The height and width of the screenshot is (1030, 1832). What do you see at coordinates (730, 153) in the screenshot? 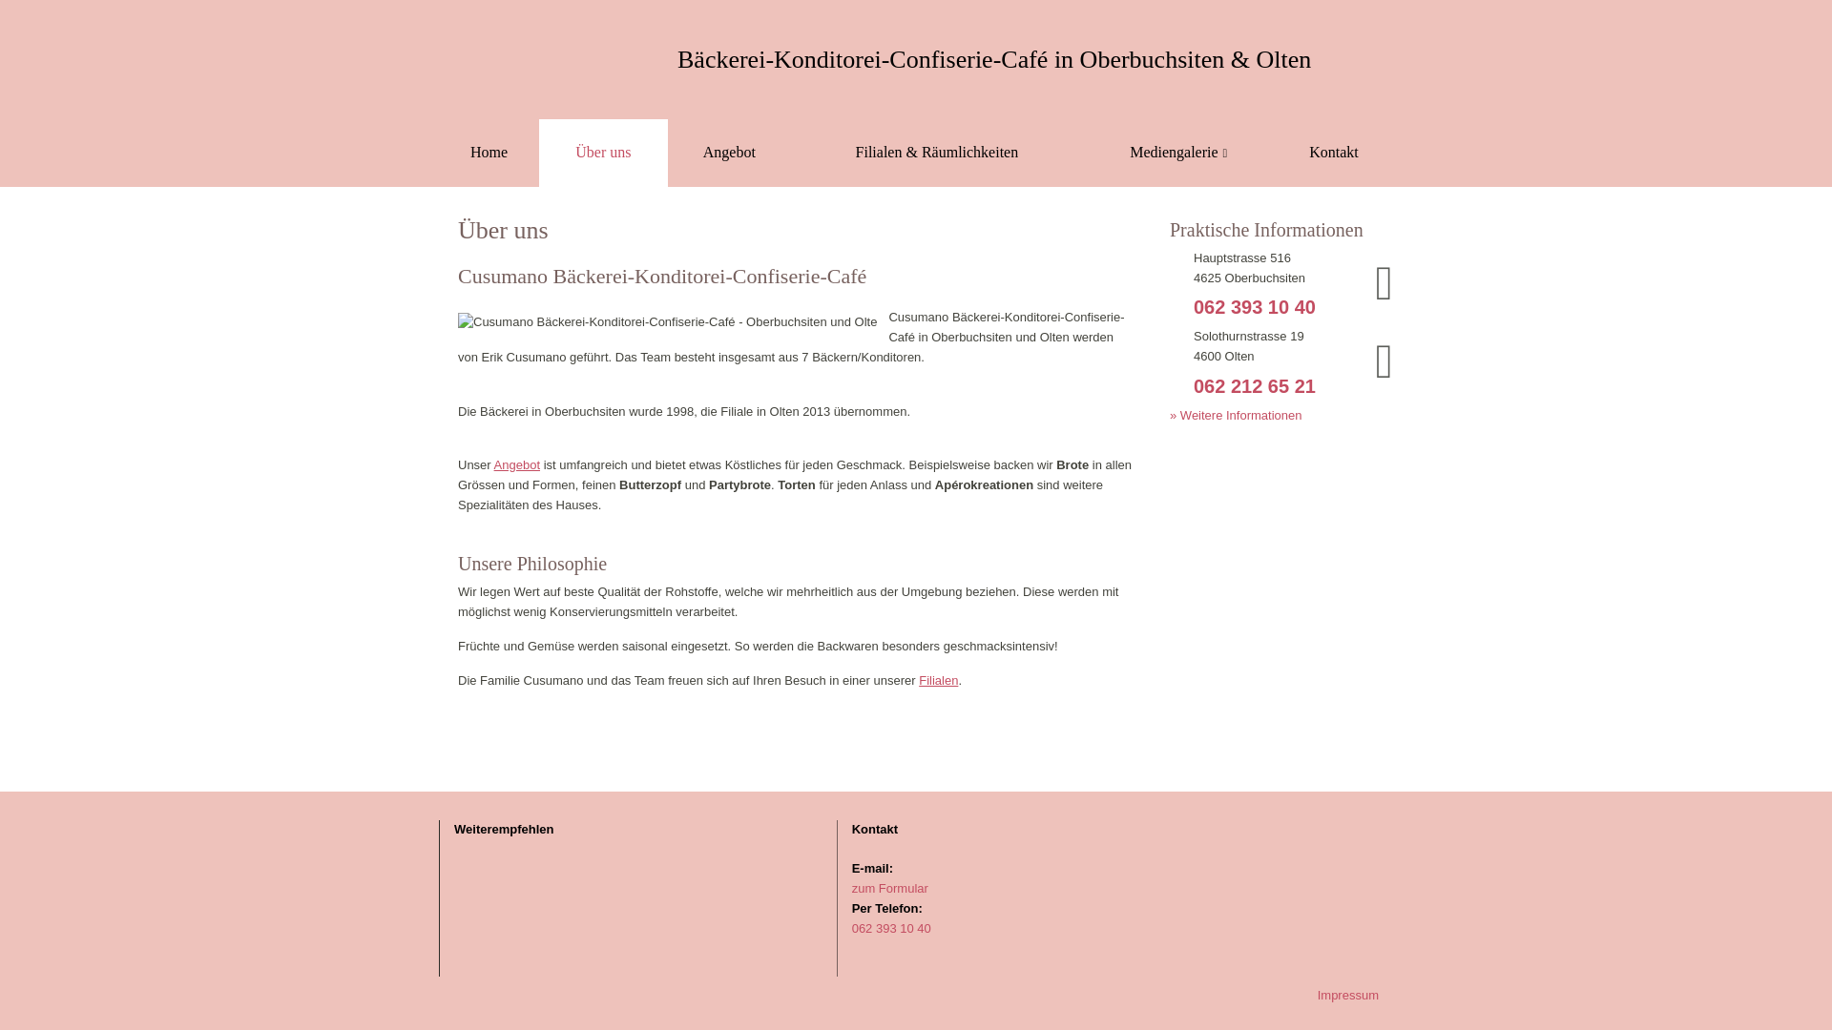
I see `Angebot` at bounding box center [730, 153].